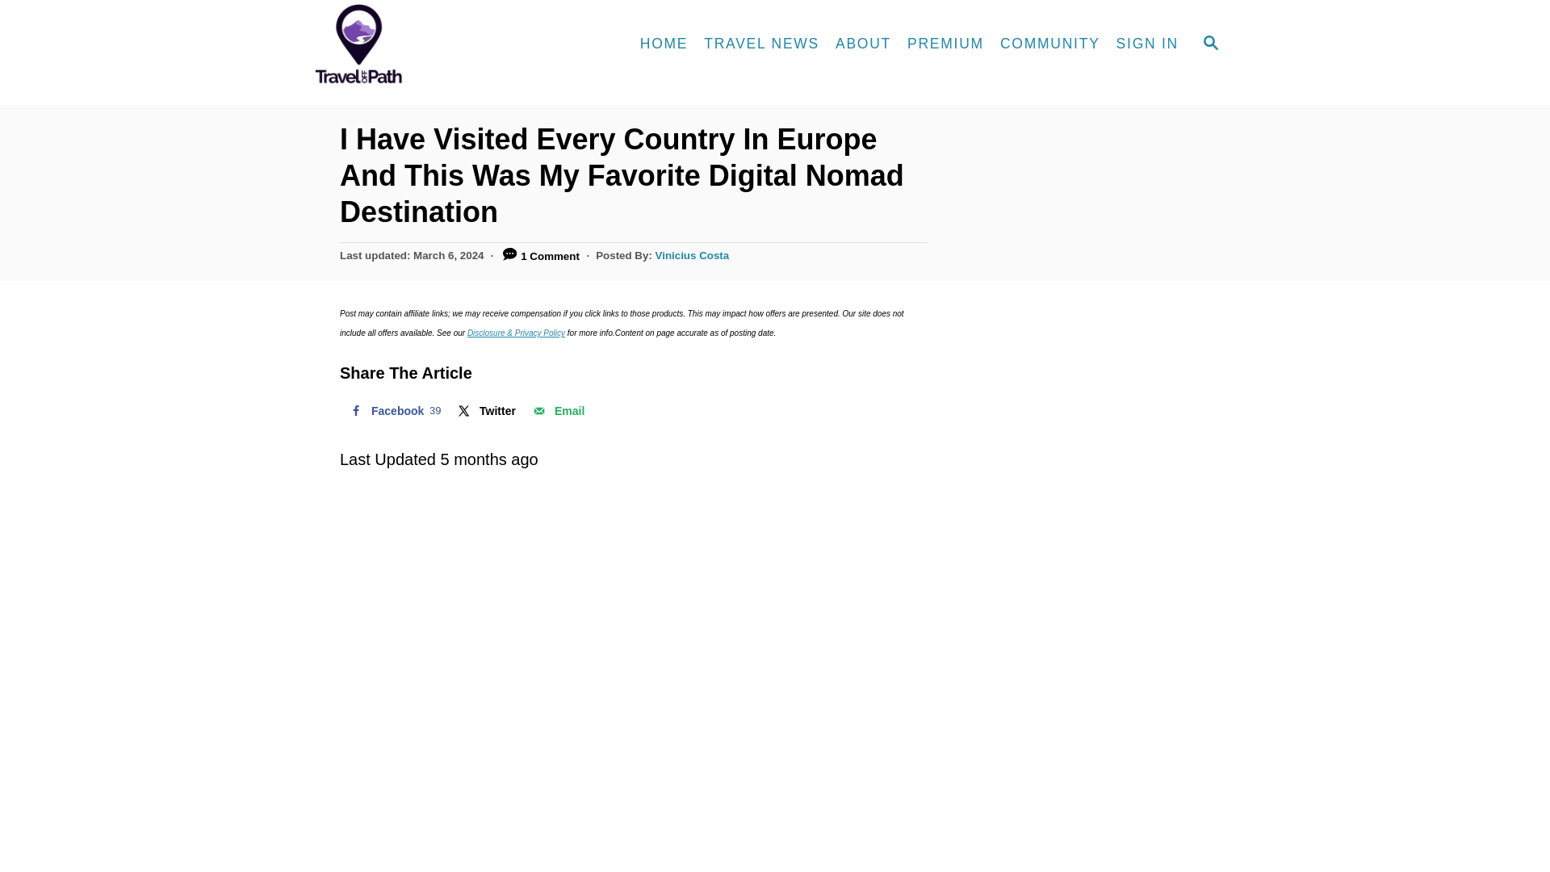 This screenshot has width=1550, height=872. I want to click on SIGN IN, so click(1049, 44).